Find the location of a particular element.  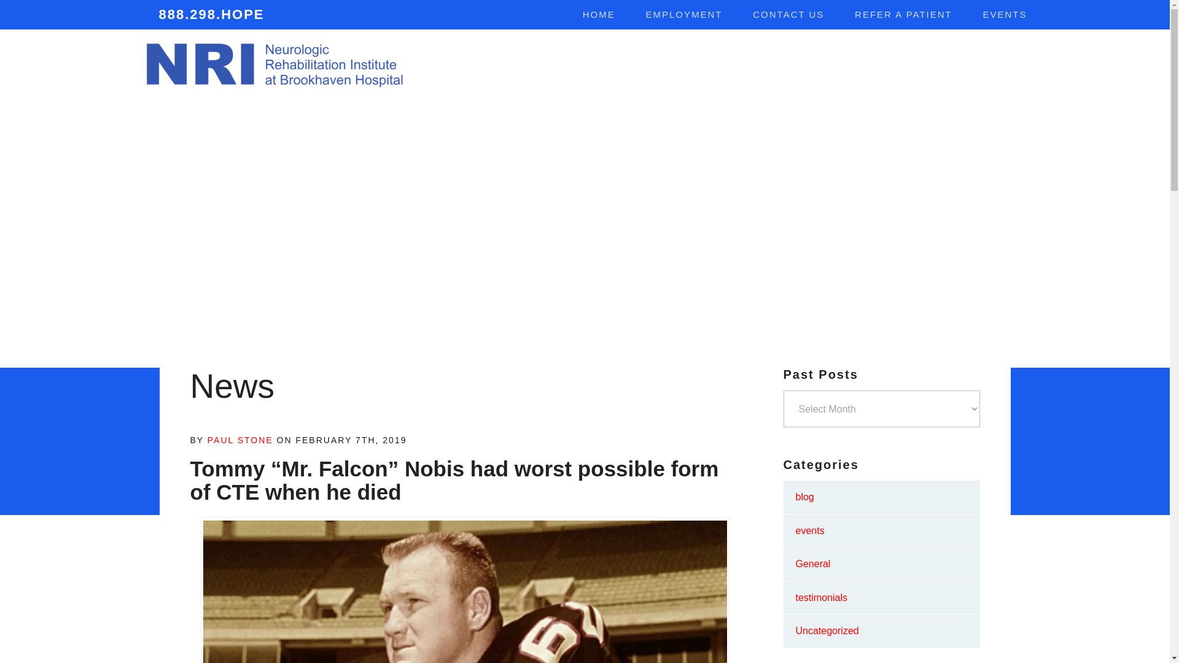

Posts by Paul Stone is located at coordinates (240, 440).